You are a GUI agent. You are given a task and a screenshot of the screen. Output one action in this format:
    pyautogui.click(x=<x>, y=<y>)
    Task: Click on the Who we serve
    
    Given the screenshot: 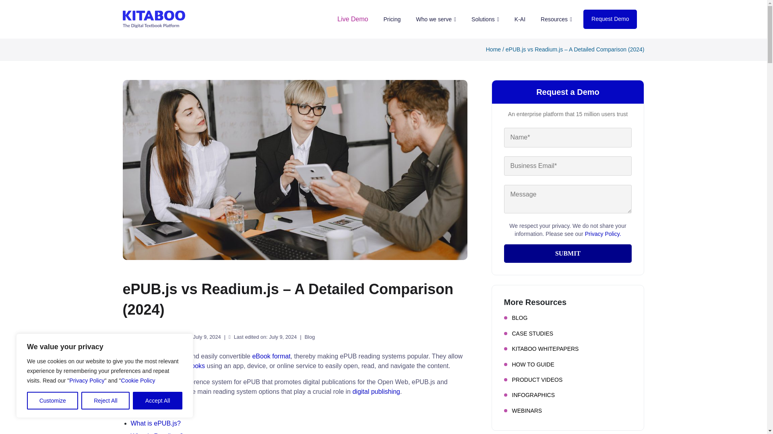 What is the action you would take?
    pyautogui.click(x=436, y=19)
    